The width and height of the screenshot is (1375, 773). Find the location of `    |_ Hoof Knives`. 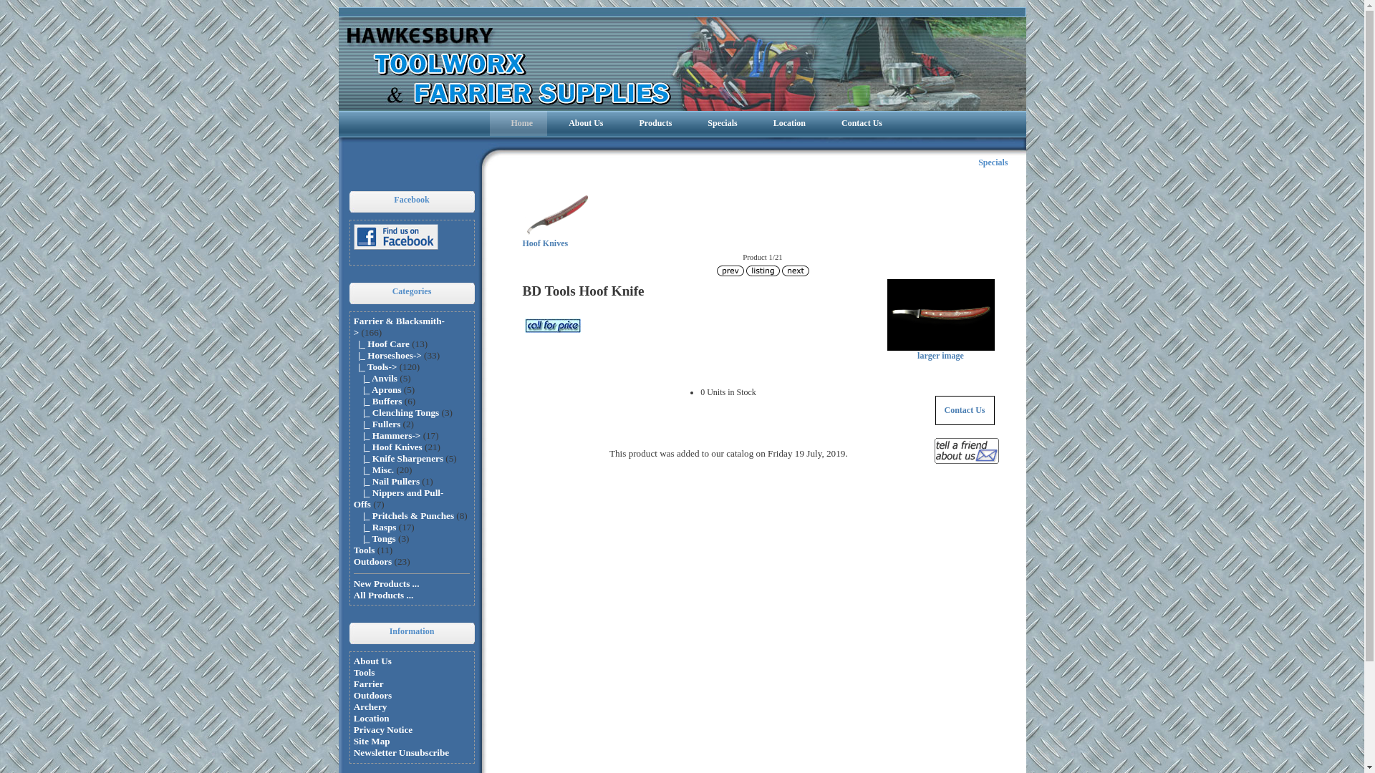

    |_ Hoof Knives is located at coordinates (388, 447).